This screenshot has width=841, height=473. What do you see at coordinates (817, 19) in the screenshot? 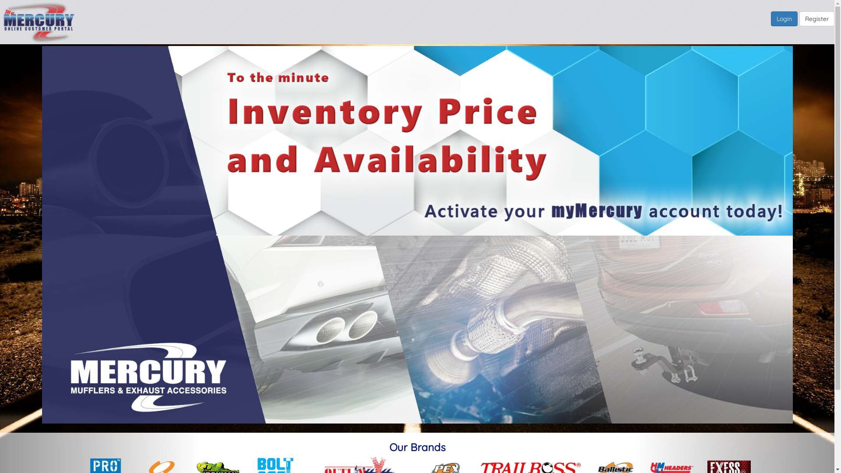
I see `Register` at bounding box center [817, 19].